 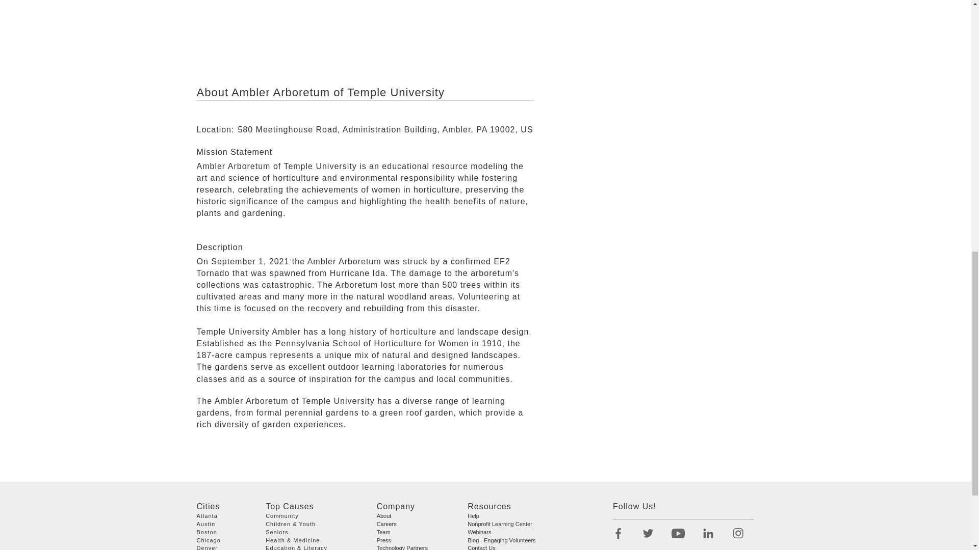 What do you see at coordinates (206, 524) in the screenshot?
I see `Austin` at bounding box center [206, 524].